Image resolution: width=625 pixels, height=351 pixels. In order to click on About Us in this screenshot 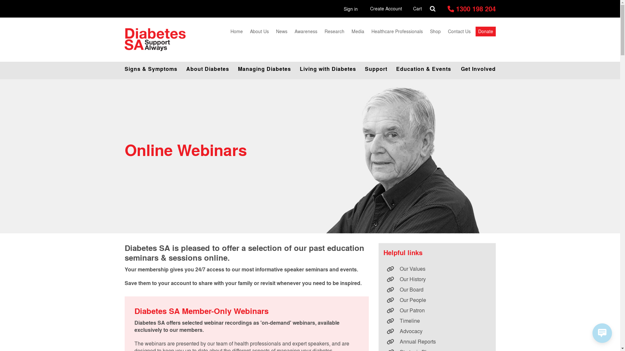, I will do `click(259, 31)`.